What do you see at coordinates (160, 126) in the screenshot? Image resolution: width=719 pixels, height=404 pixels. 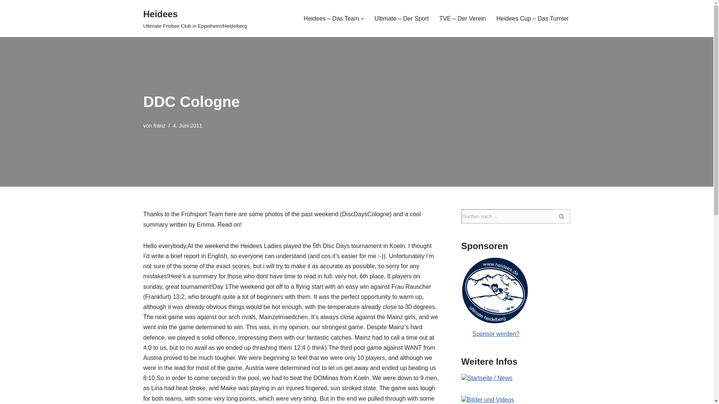 I see `franz` at bounding box center [160, 126].